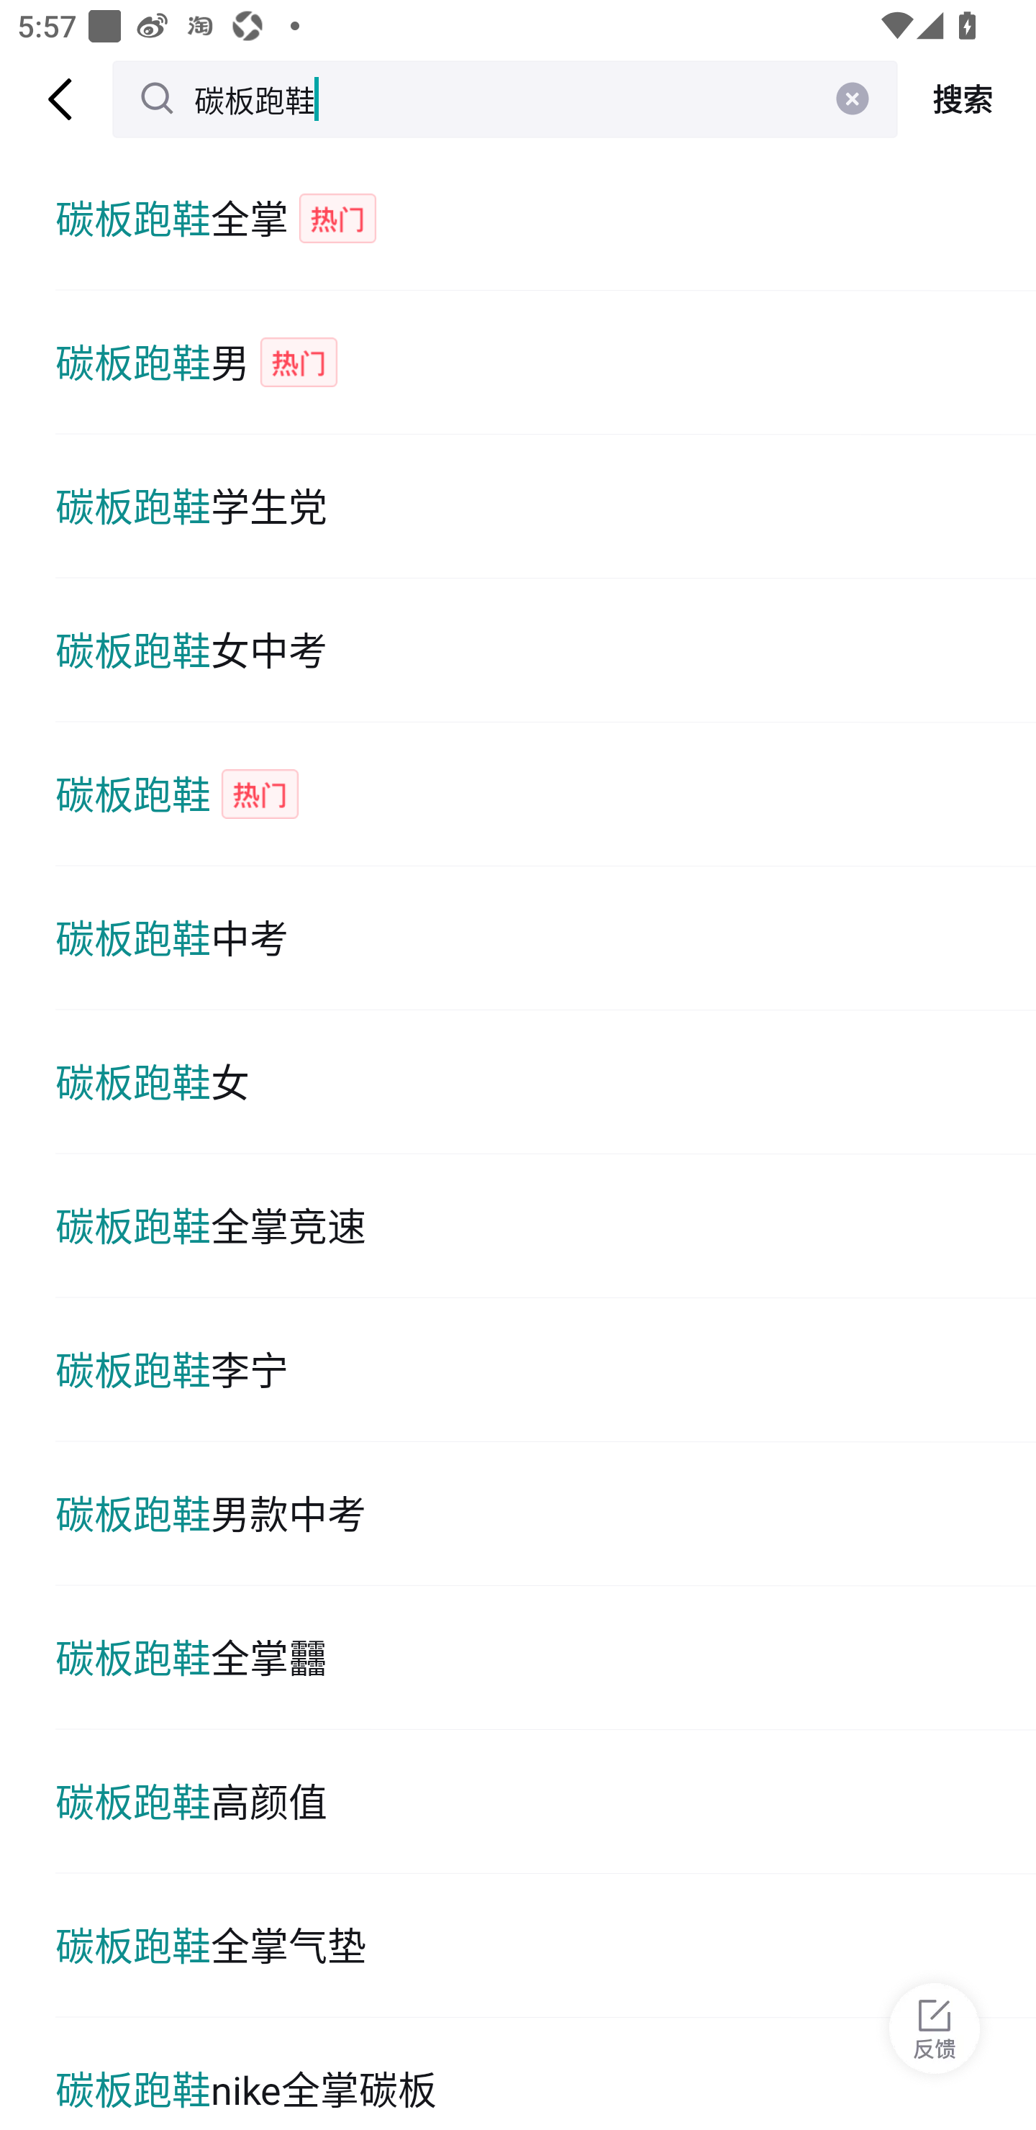 This screenshot has height=2130, width=1036. I want to click on 碳板跑鞋全掌䨻, so click(545, 1658).